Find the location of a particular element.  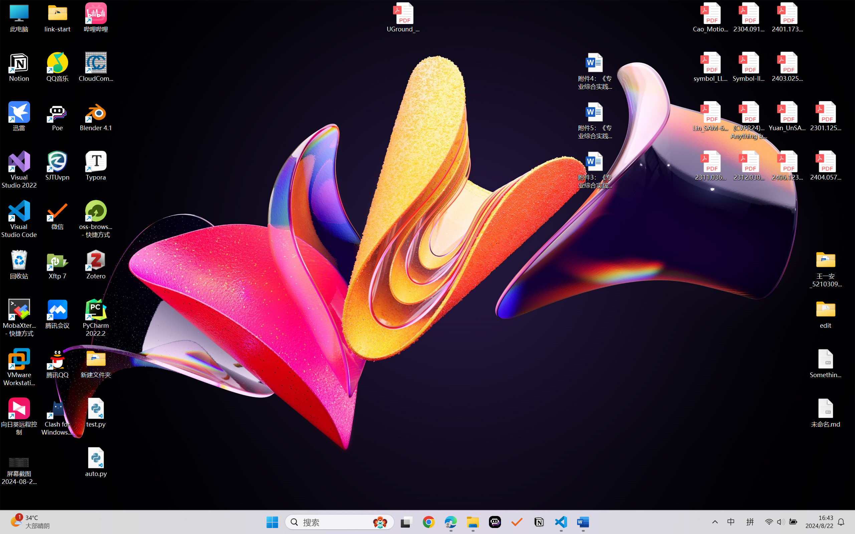

PyCharm 2022.2 is located at coordinates (96, 318).